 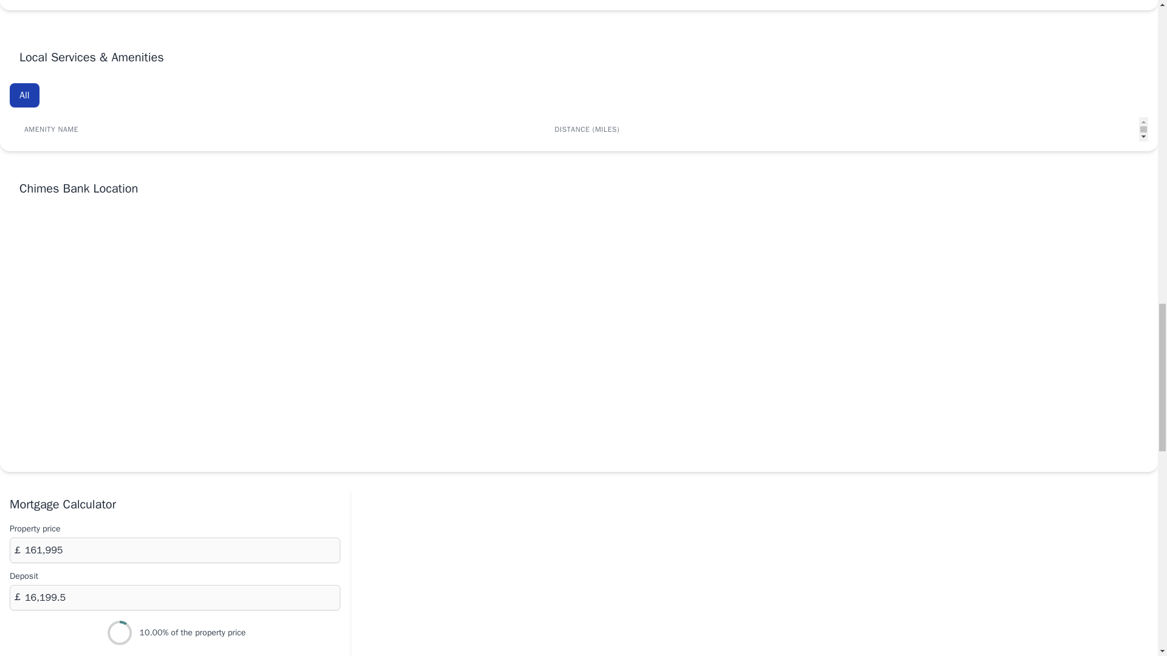 I want to click on 16,199.5, so click(x=175, y=598).